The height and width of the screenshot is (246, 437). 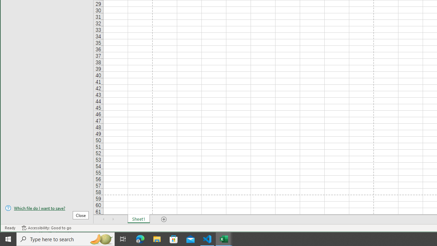 I want to click on Start, so click(x=8, y=239).